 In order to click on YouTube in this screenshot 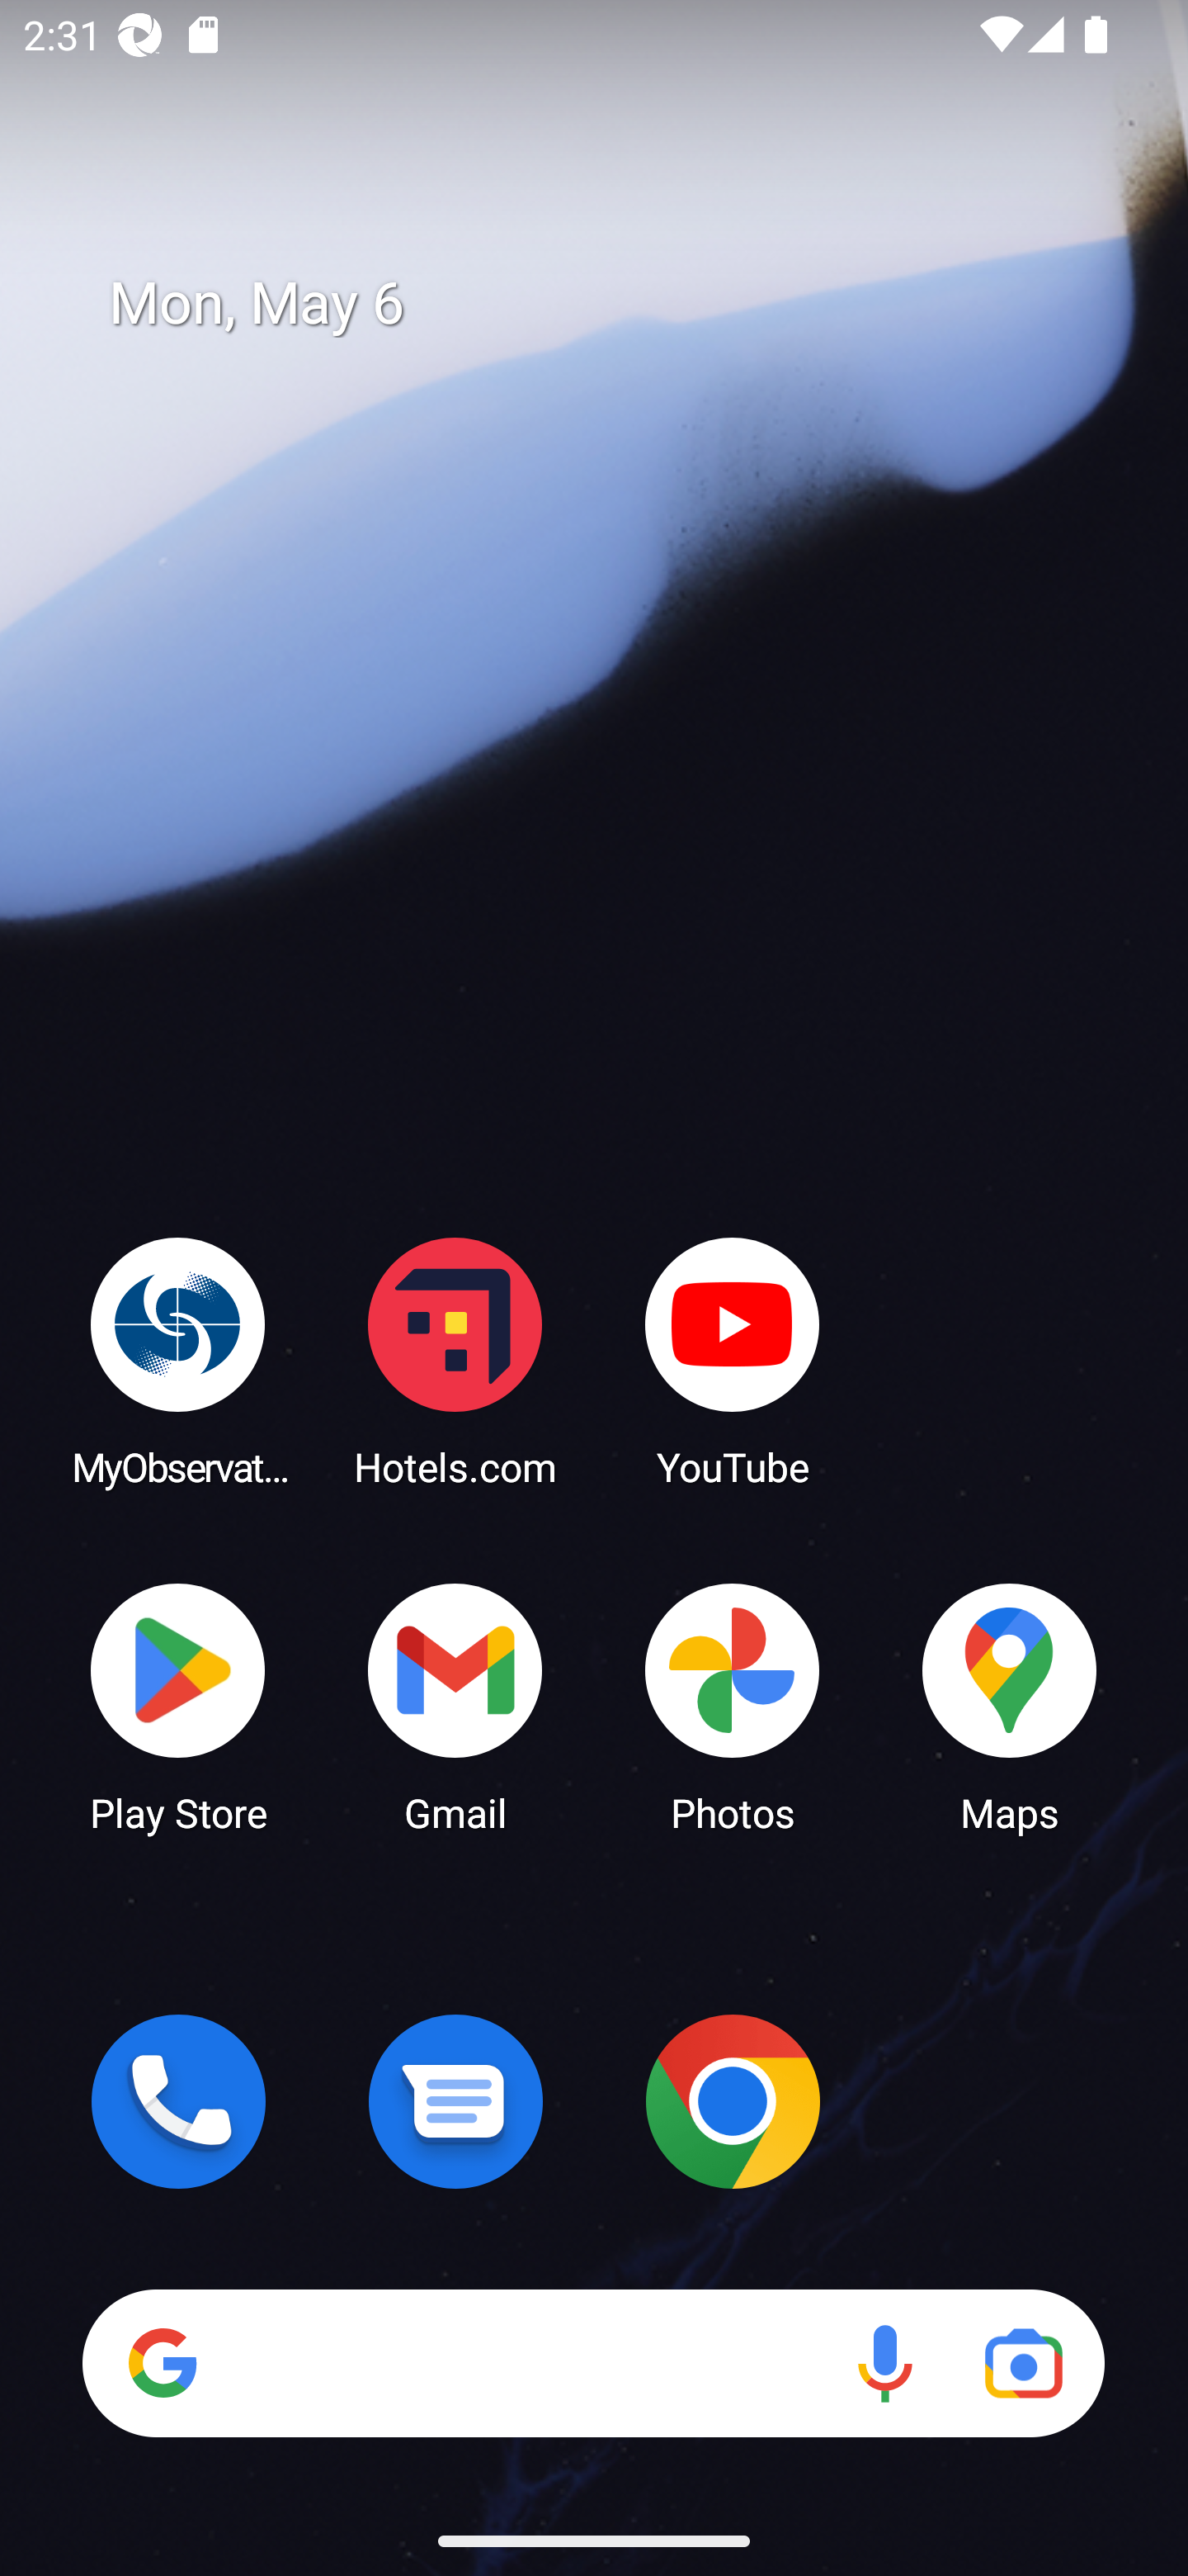, I will do `click(733, 1361)`.